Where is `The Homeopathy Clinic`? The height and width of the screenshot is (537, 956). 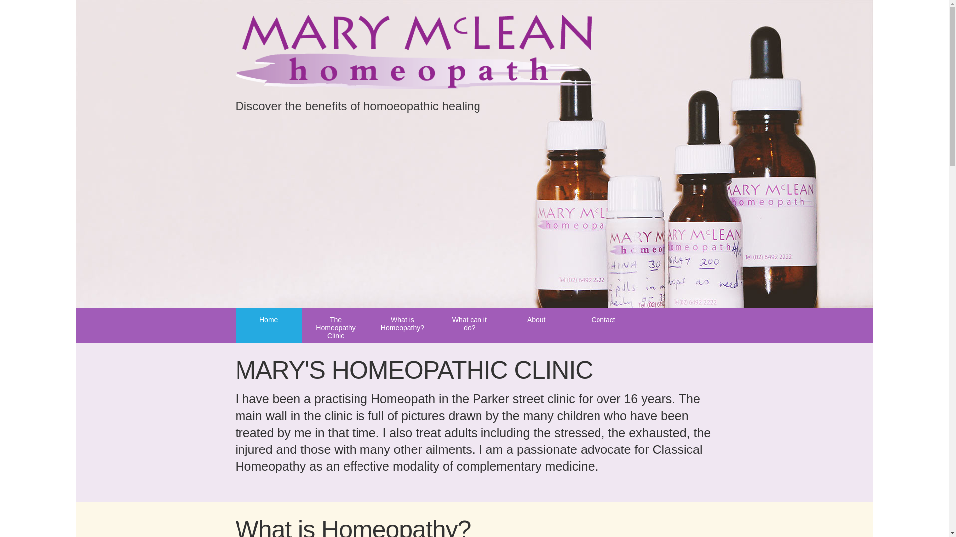 The Homeopathy Clinic is located at coordinates (336, 326).